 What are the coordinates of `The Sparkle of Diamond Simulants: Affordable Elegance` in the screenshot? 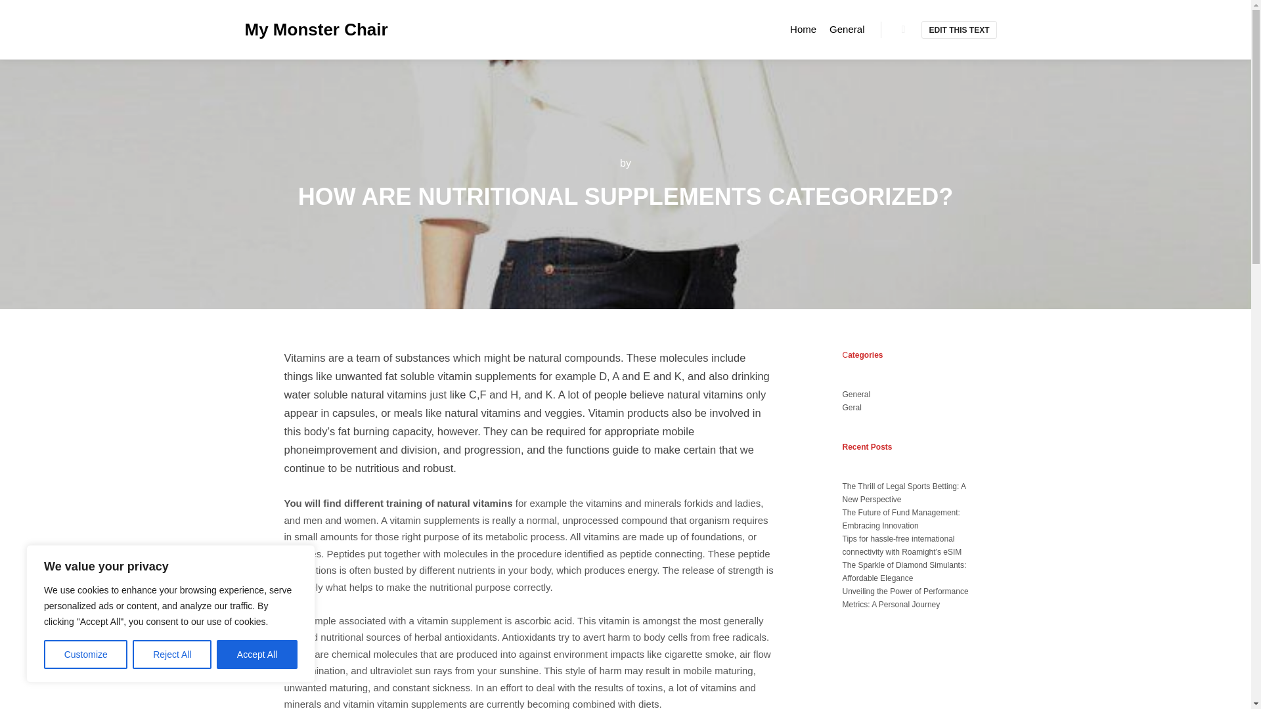 It's located at (904, 571).